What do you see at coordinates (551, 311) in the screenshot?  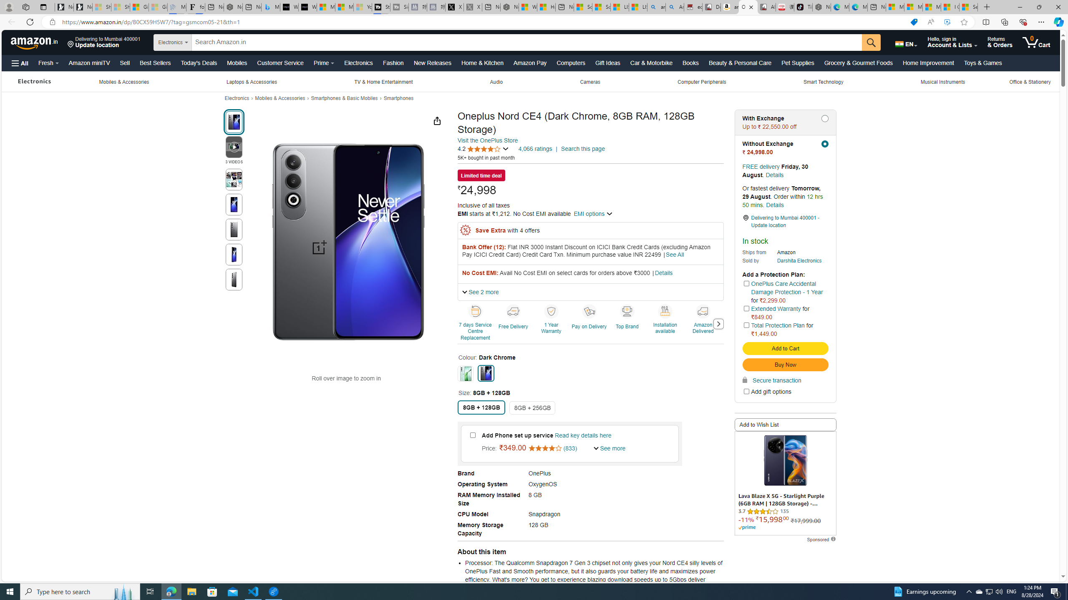 I see `1 Year Warranty` at bounding box center [551, 311].